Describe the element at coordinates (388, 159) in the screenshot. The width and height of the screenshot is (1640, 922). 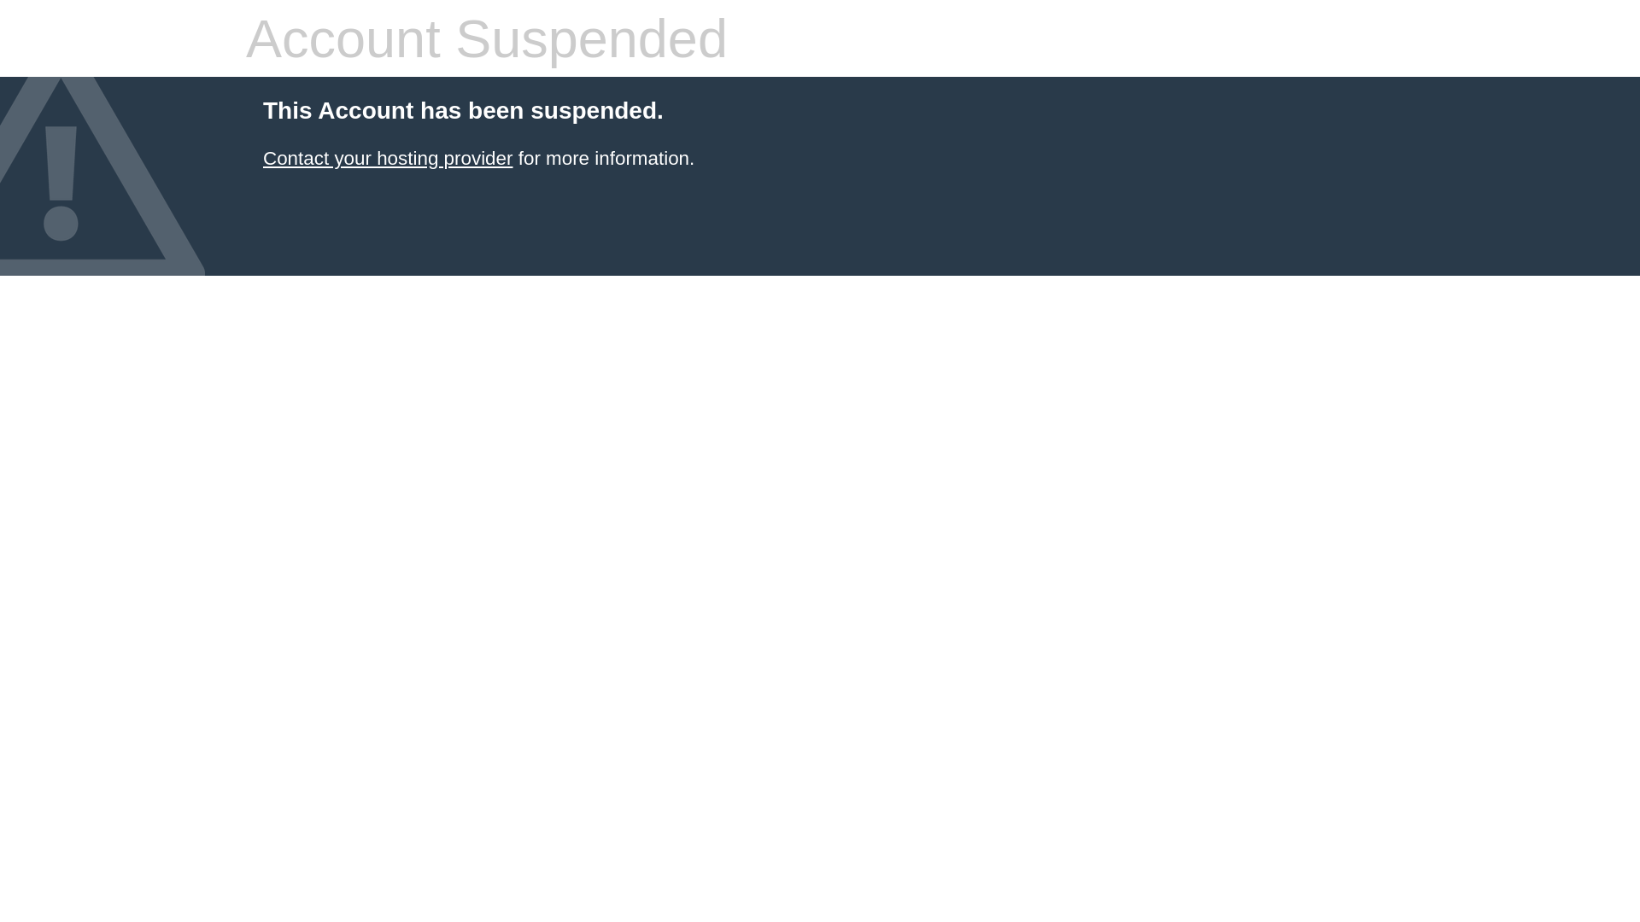
I see `Contact your hosting provider` at that location.